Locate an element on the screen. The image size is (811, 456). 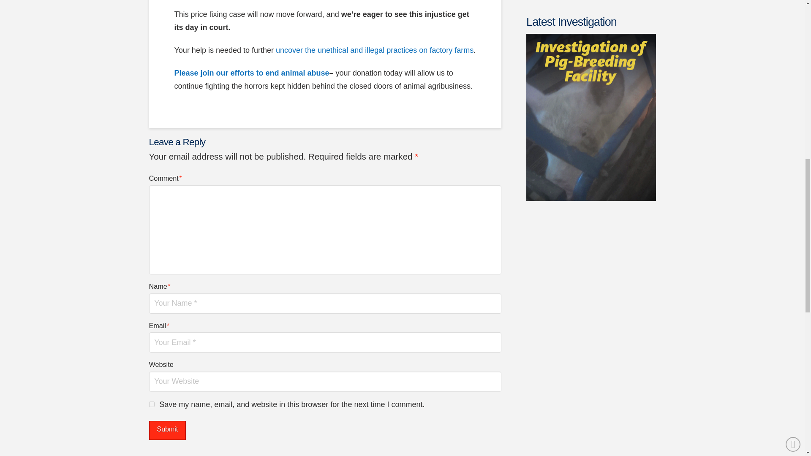
Submit is located at coordinates (167, 430).